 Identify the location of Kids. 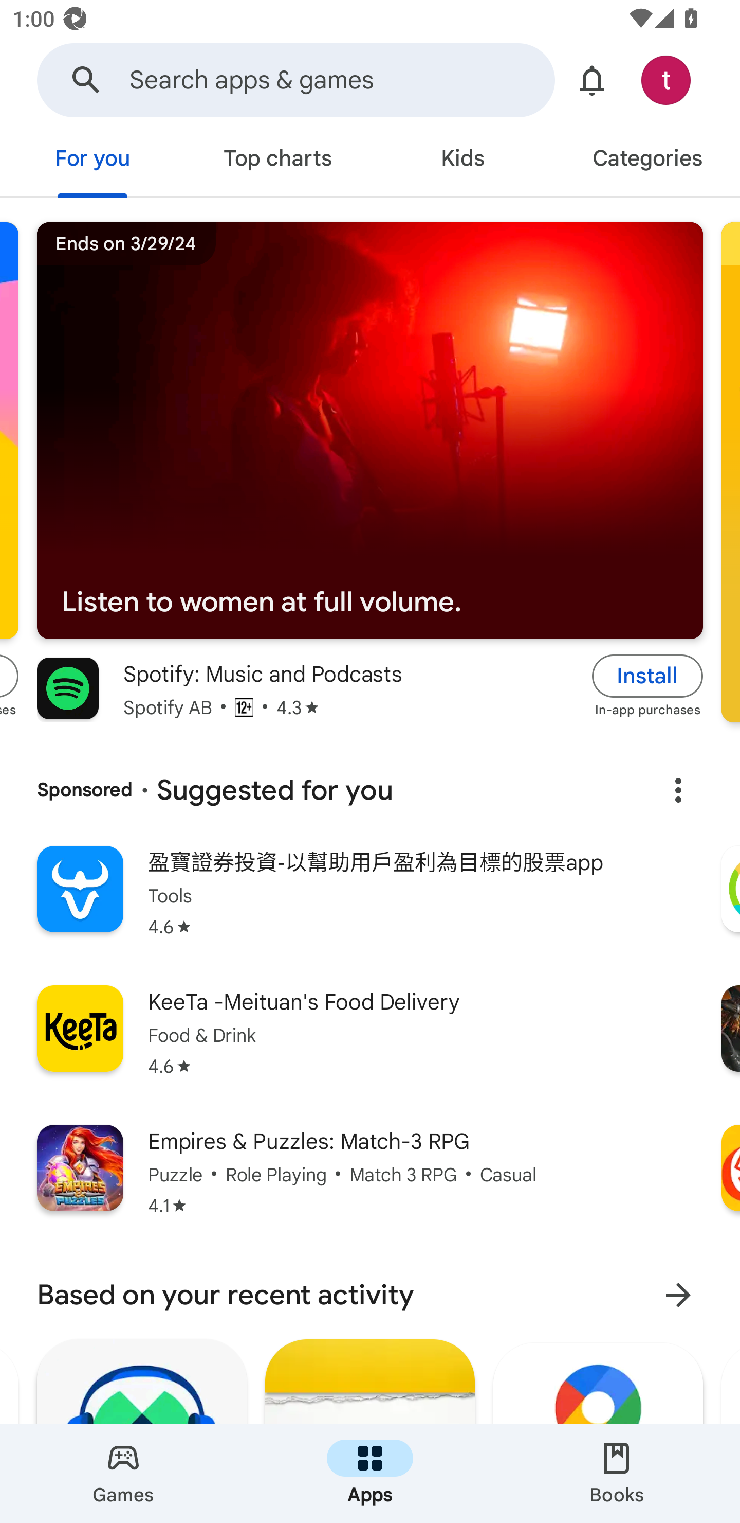
(462, 161).